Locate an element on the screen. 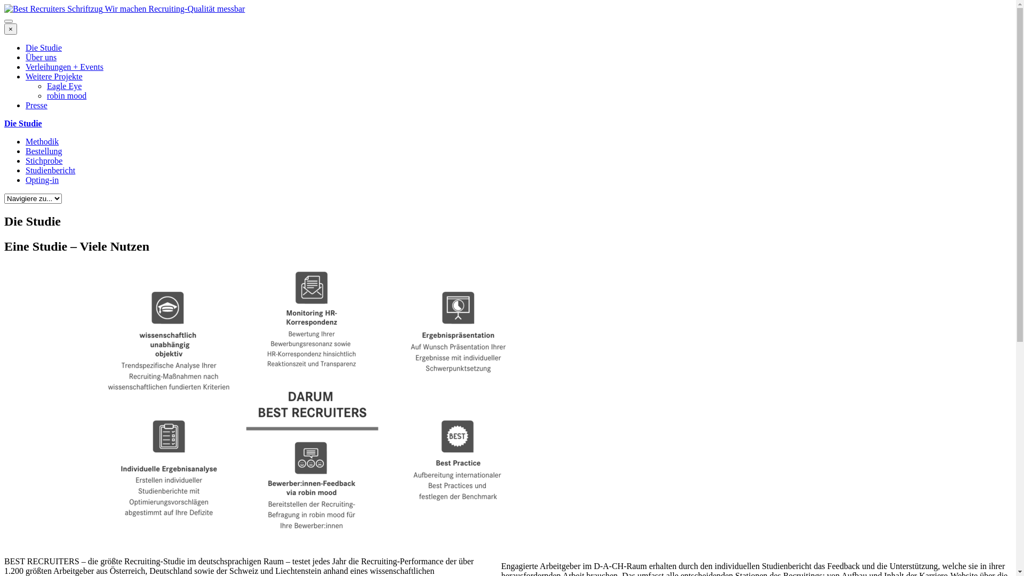 The height and width of the screenshot is (576, 1024). Die Studie is located at coordinates (44, 48).